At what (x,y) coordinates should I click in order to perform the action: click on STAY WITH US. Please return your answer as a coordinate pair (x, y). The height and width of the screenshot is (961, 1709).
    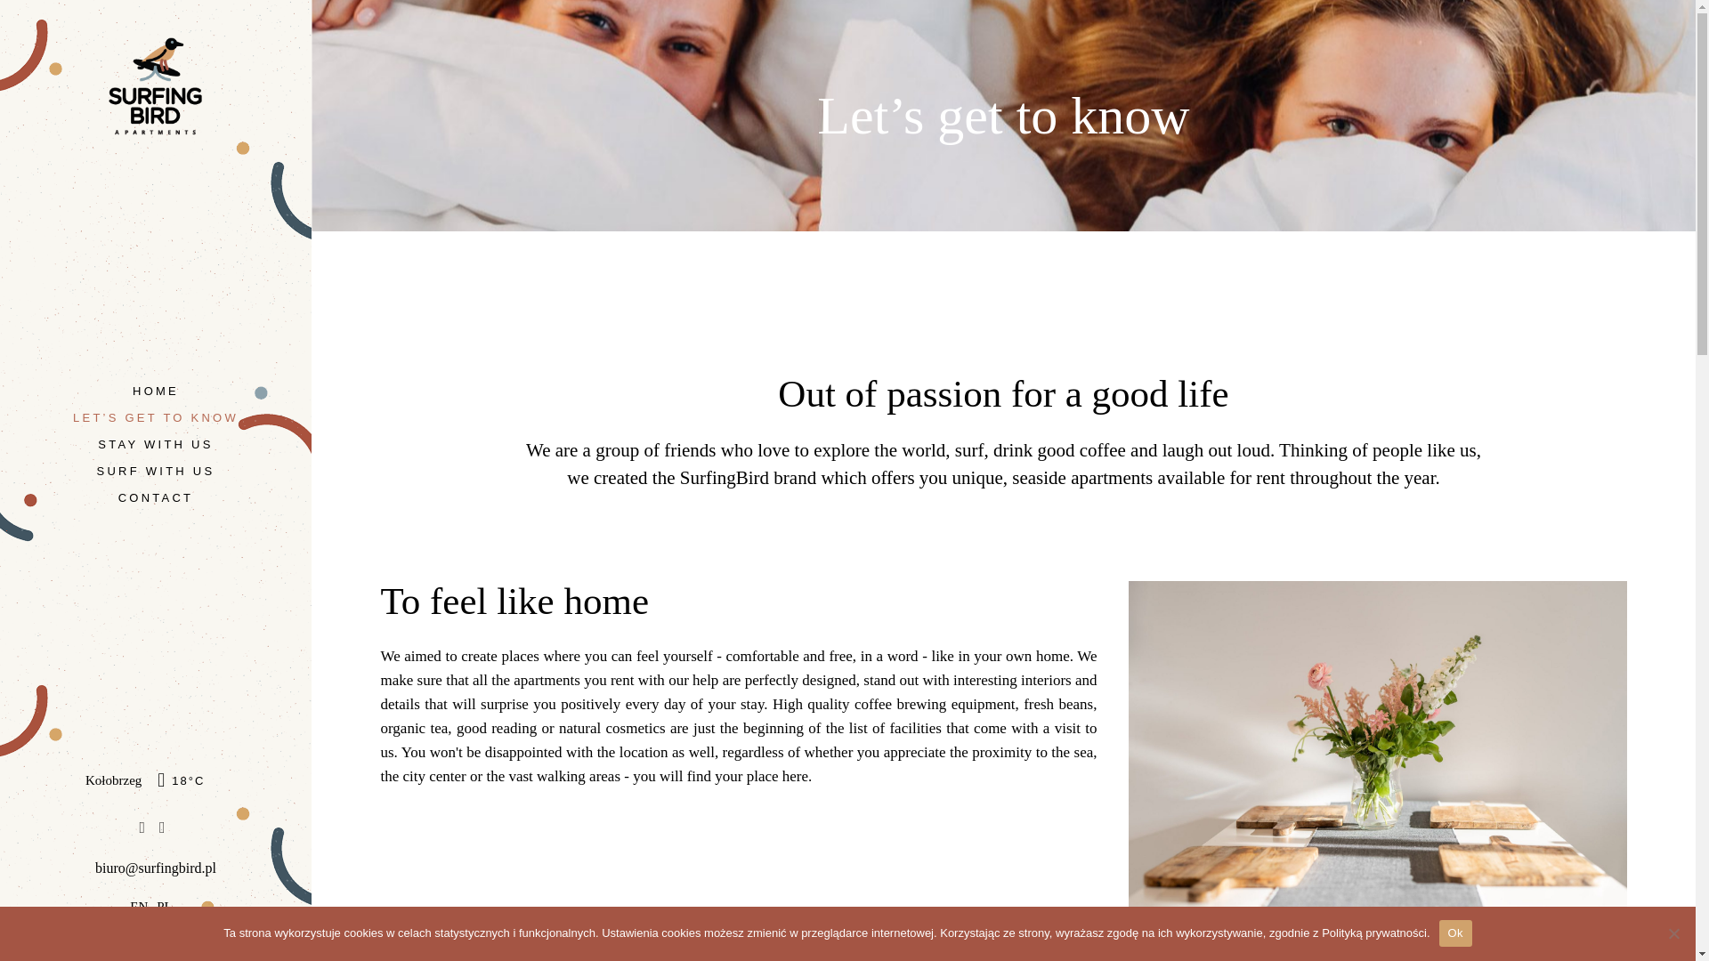
    Looking at the image, I should click on (155, 444).